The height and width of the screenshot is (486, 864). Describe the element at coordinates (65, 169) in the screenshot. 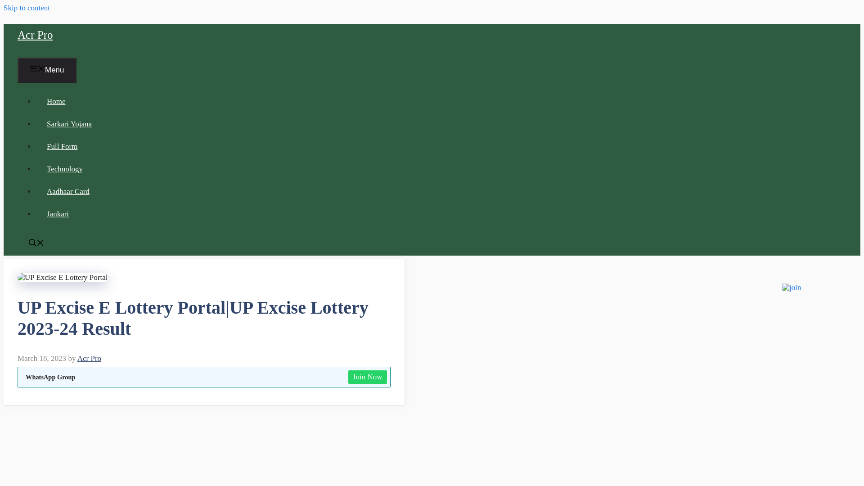

I see `Technology` at that location.